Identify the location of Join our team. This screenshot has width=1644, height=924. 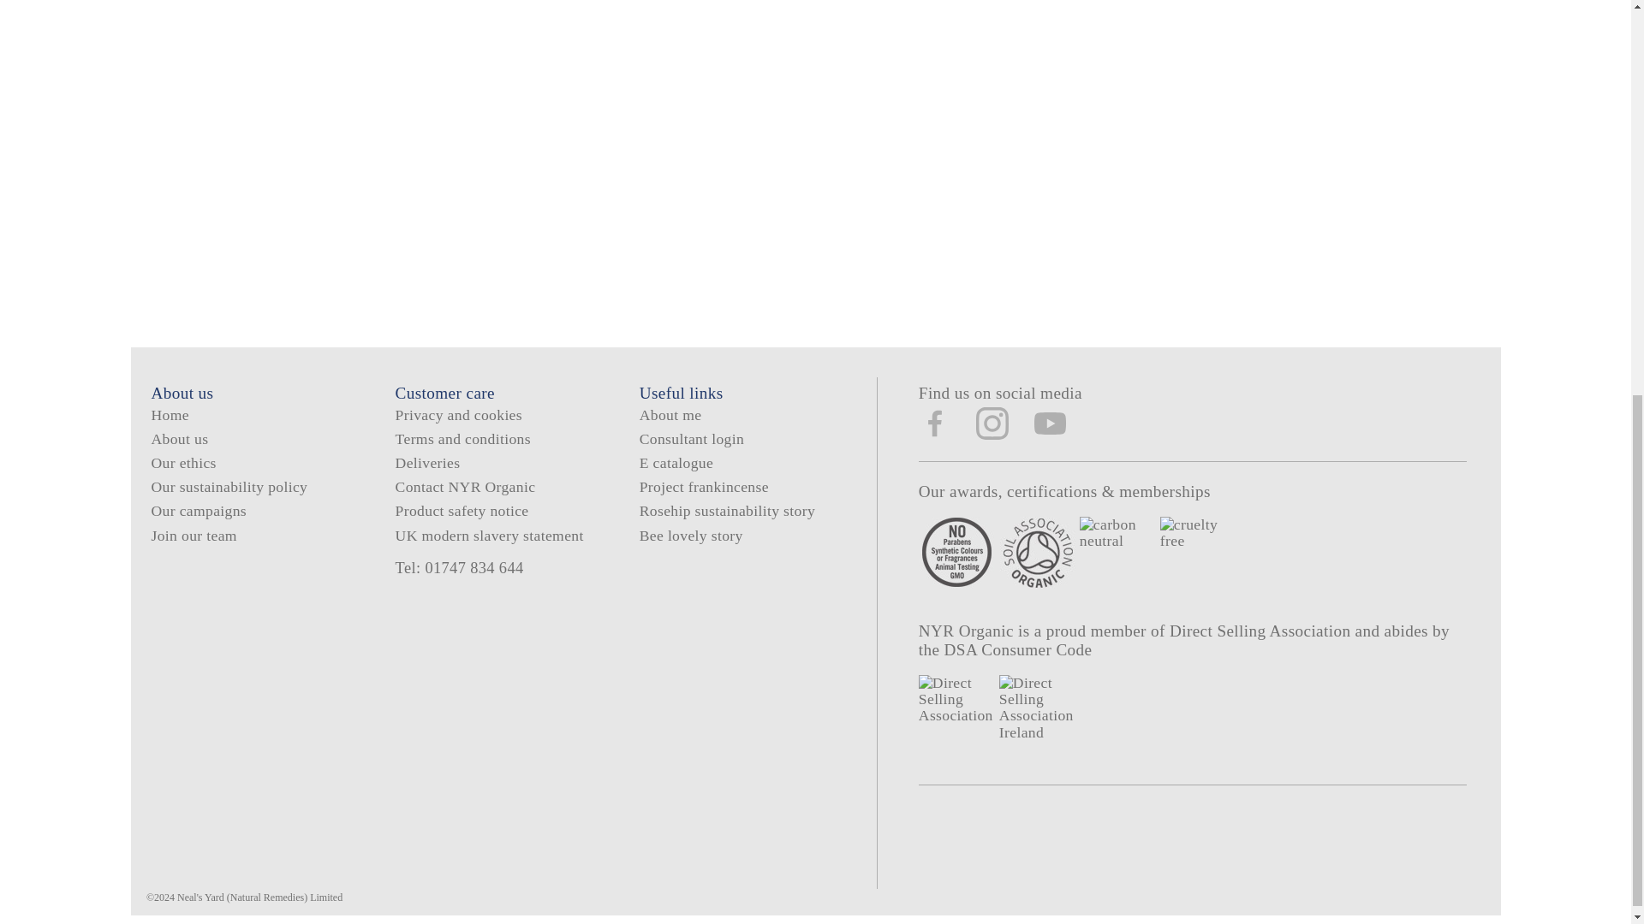
(194, 536).